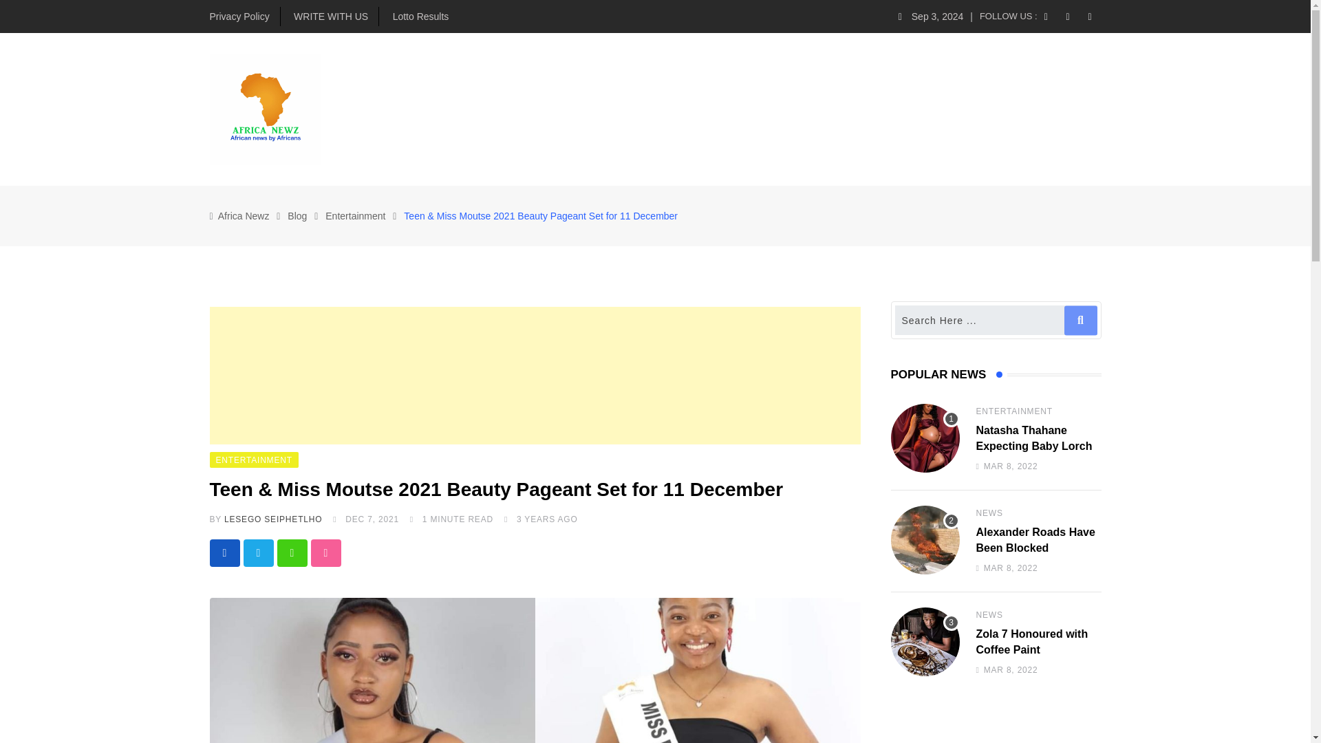 This screenshot has height=743, width=1321. Describe the element at coordinates (925, 438) in the screenshot. I see `Natasha Thahane Expecting Baby Lorch` at that location.